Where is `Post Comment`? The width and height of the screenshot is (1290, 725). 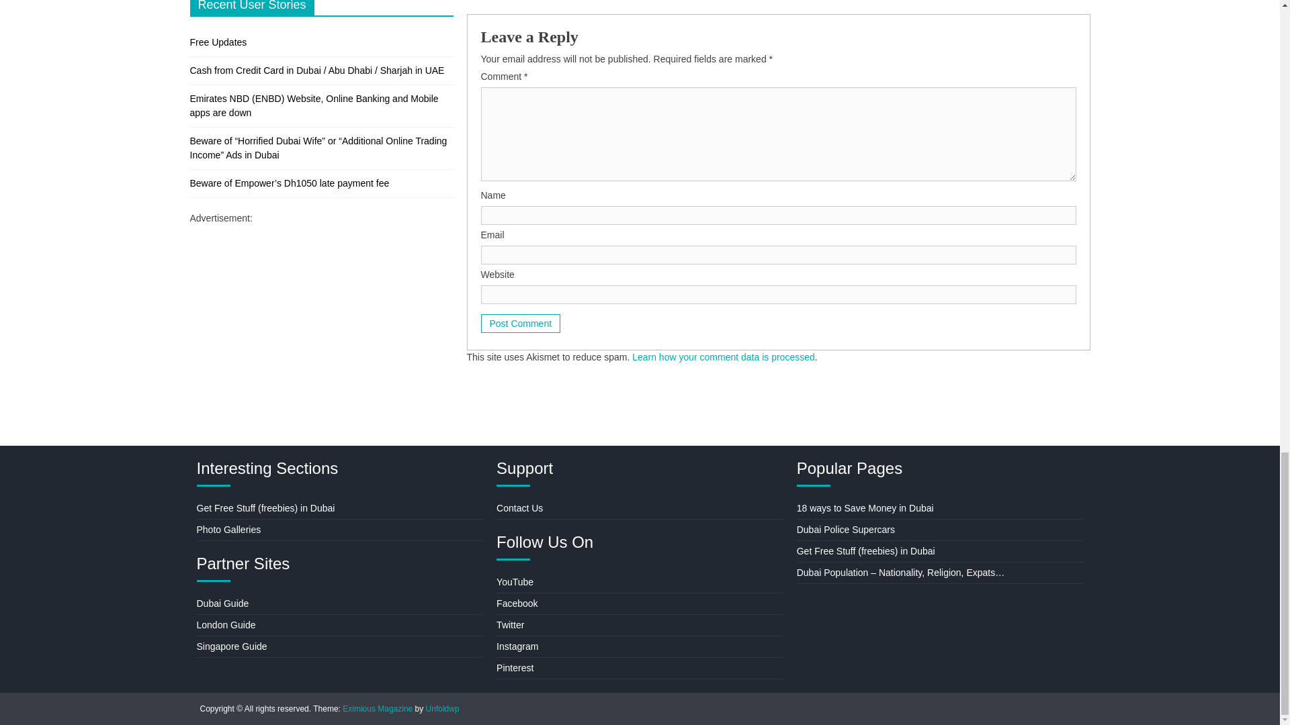 Post Comment is located at coordinates (521, 323).